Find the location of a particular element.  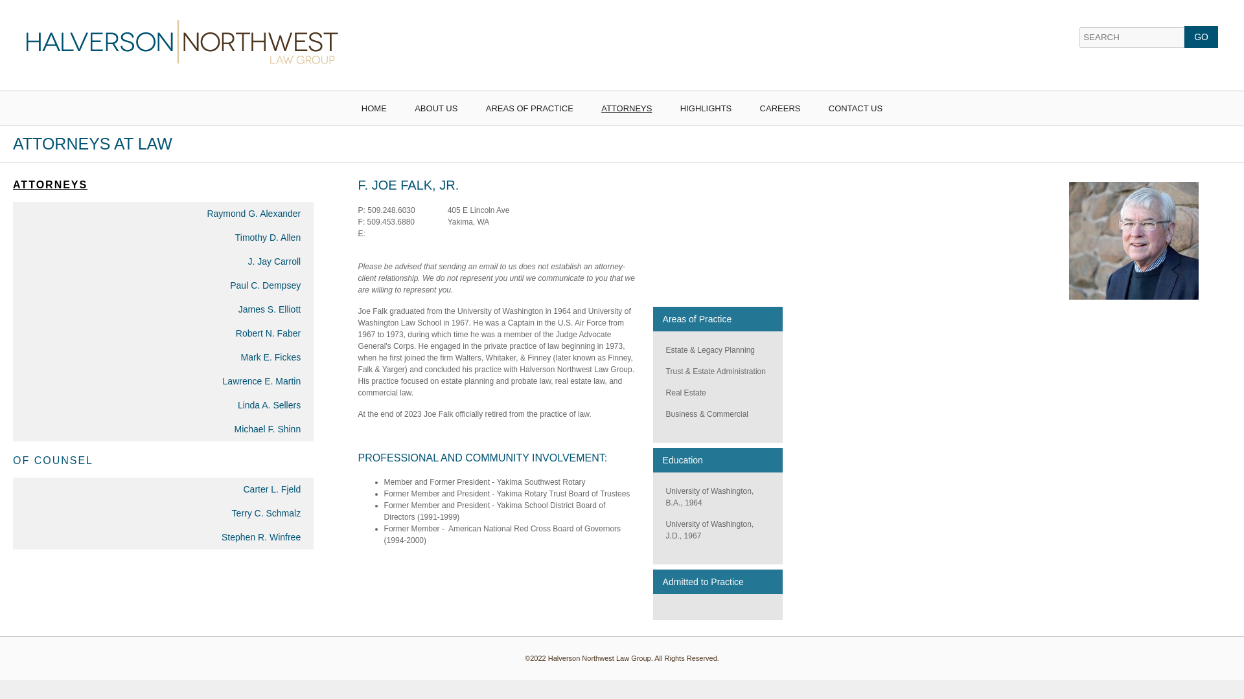

Robert N. Faber is located at coordinates (163, 333).